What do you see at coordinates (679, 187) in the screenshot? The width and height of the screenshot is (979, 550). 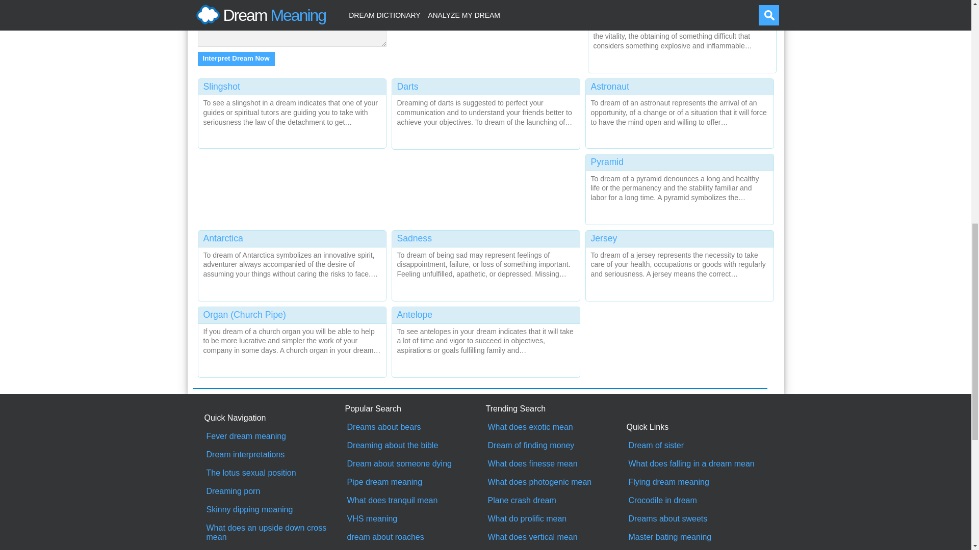 I see `Pyramid Dream Meaning` at bounding box center [679, 187].